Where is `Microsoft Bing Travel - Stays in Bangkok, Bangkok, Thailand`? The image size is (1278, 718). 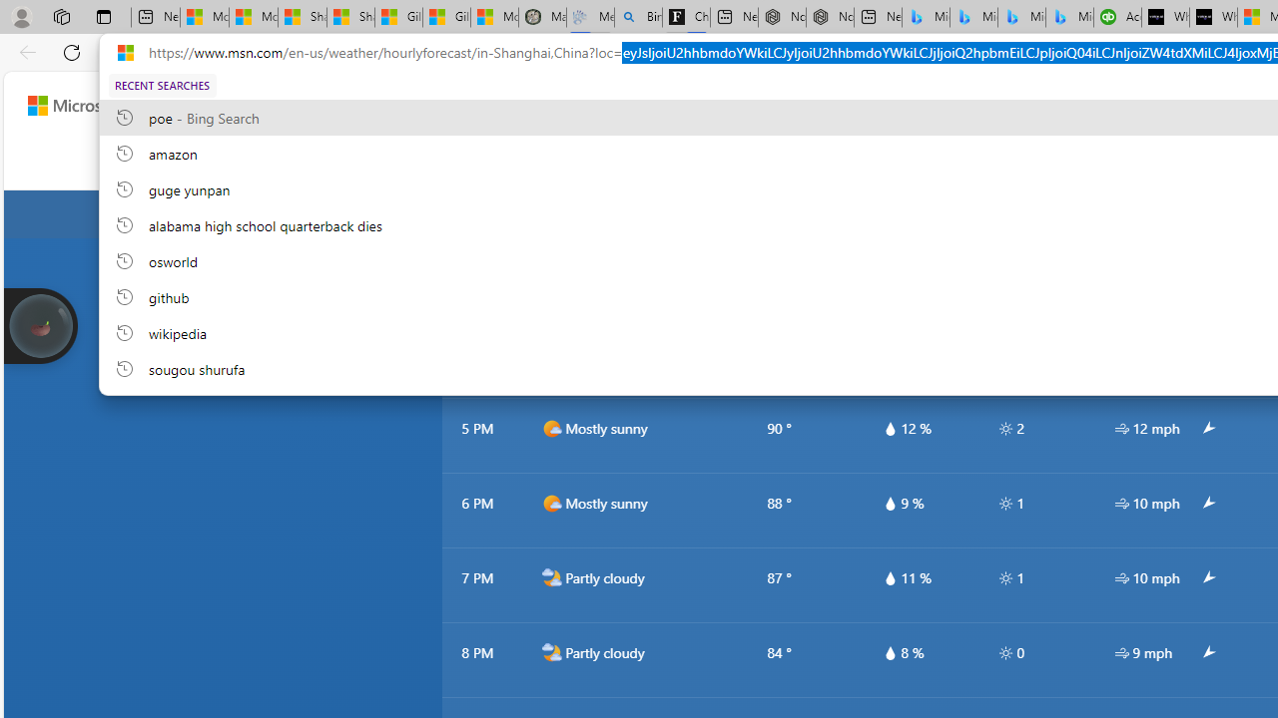 Microsoft Bing Travel - Stays in Bangkok, Bangkok, Thailand is located at coordinates (974, 18).